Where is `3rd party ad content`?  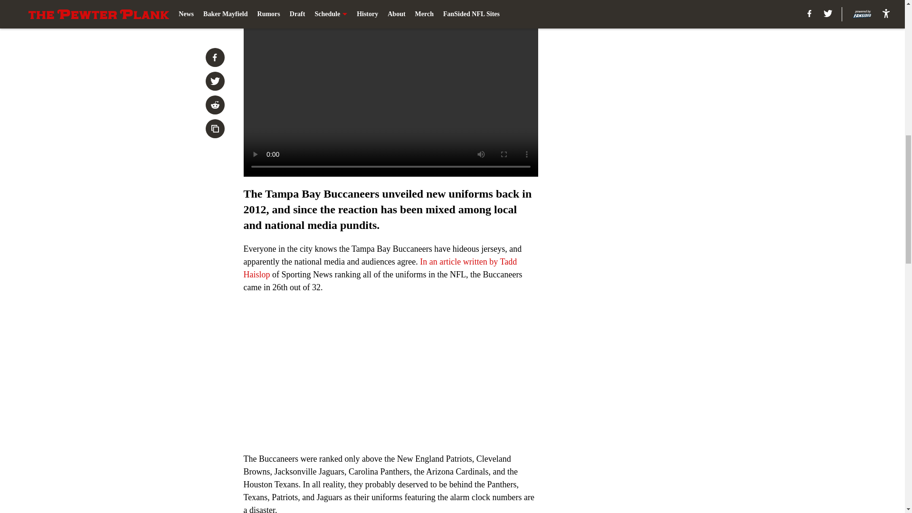
3rd party ad content is located at coordinates (656, 208).